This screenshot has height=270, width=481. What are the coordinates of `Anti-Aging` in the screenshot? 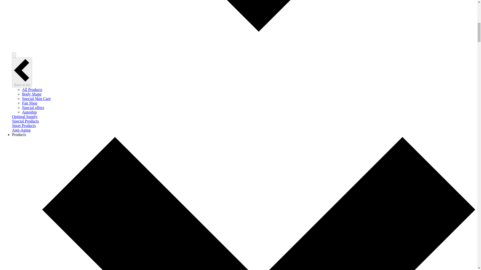 It's located at (21, 130).